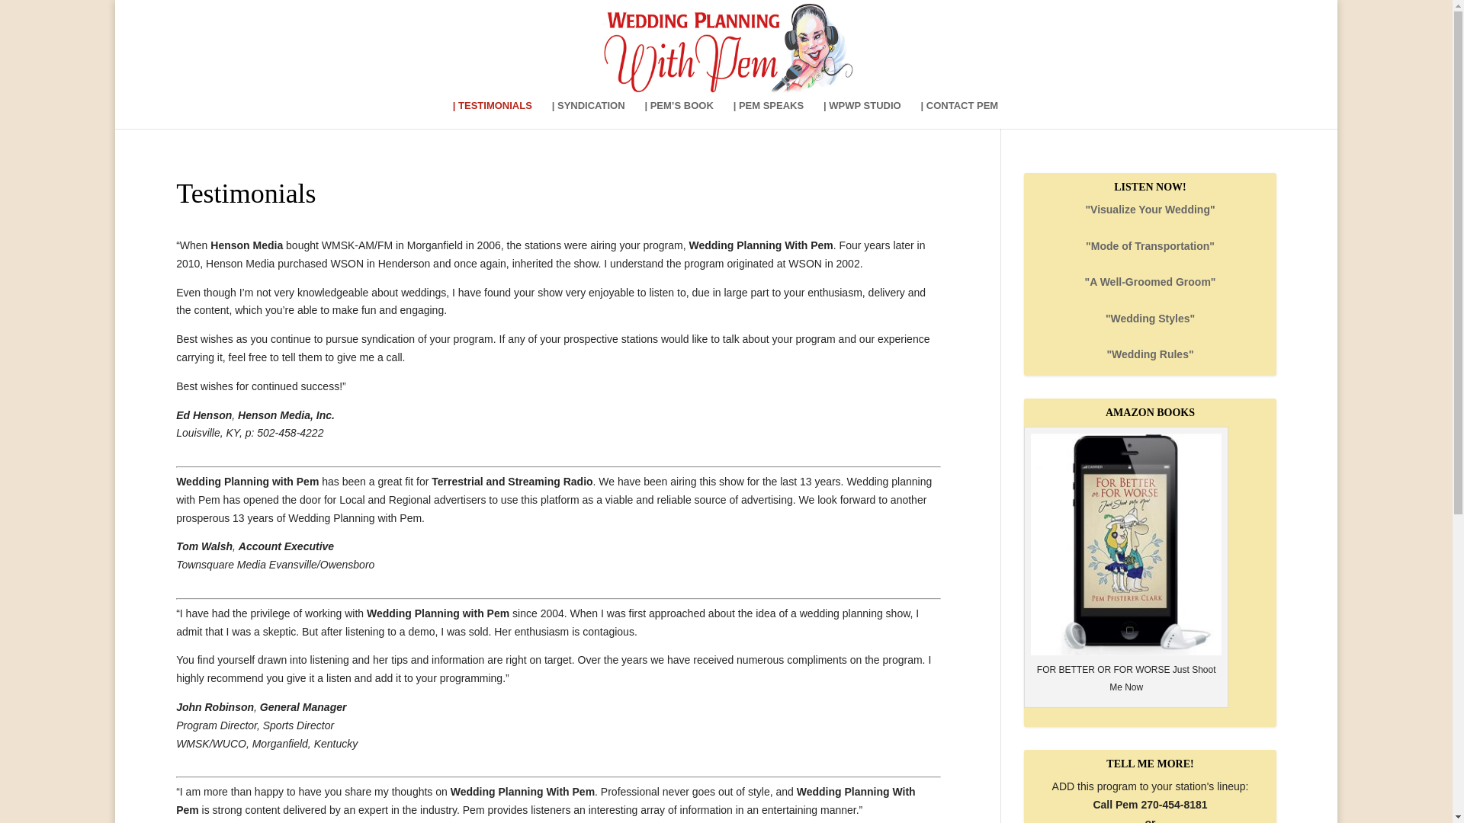 This screenshot has width=1464, height=823. I want to click on "A Well-Groomed Groom", so click(1150, 282).